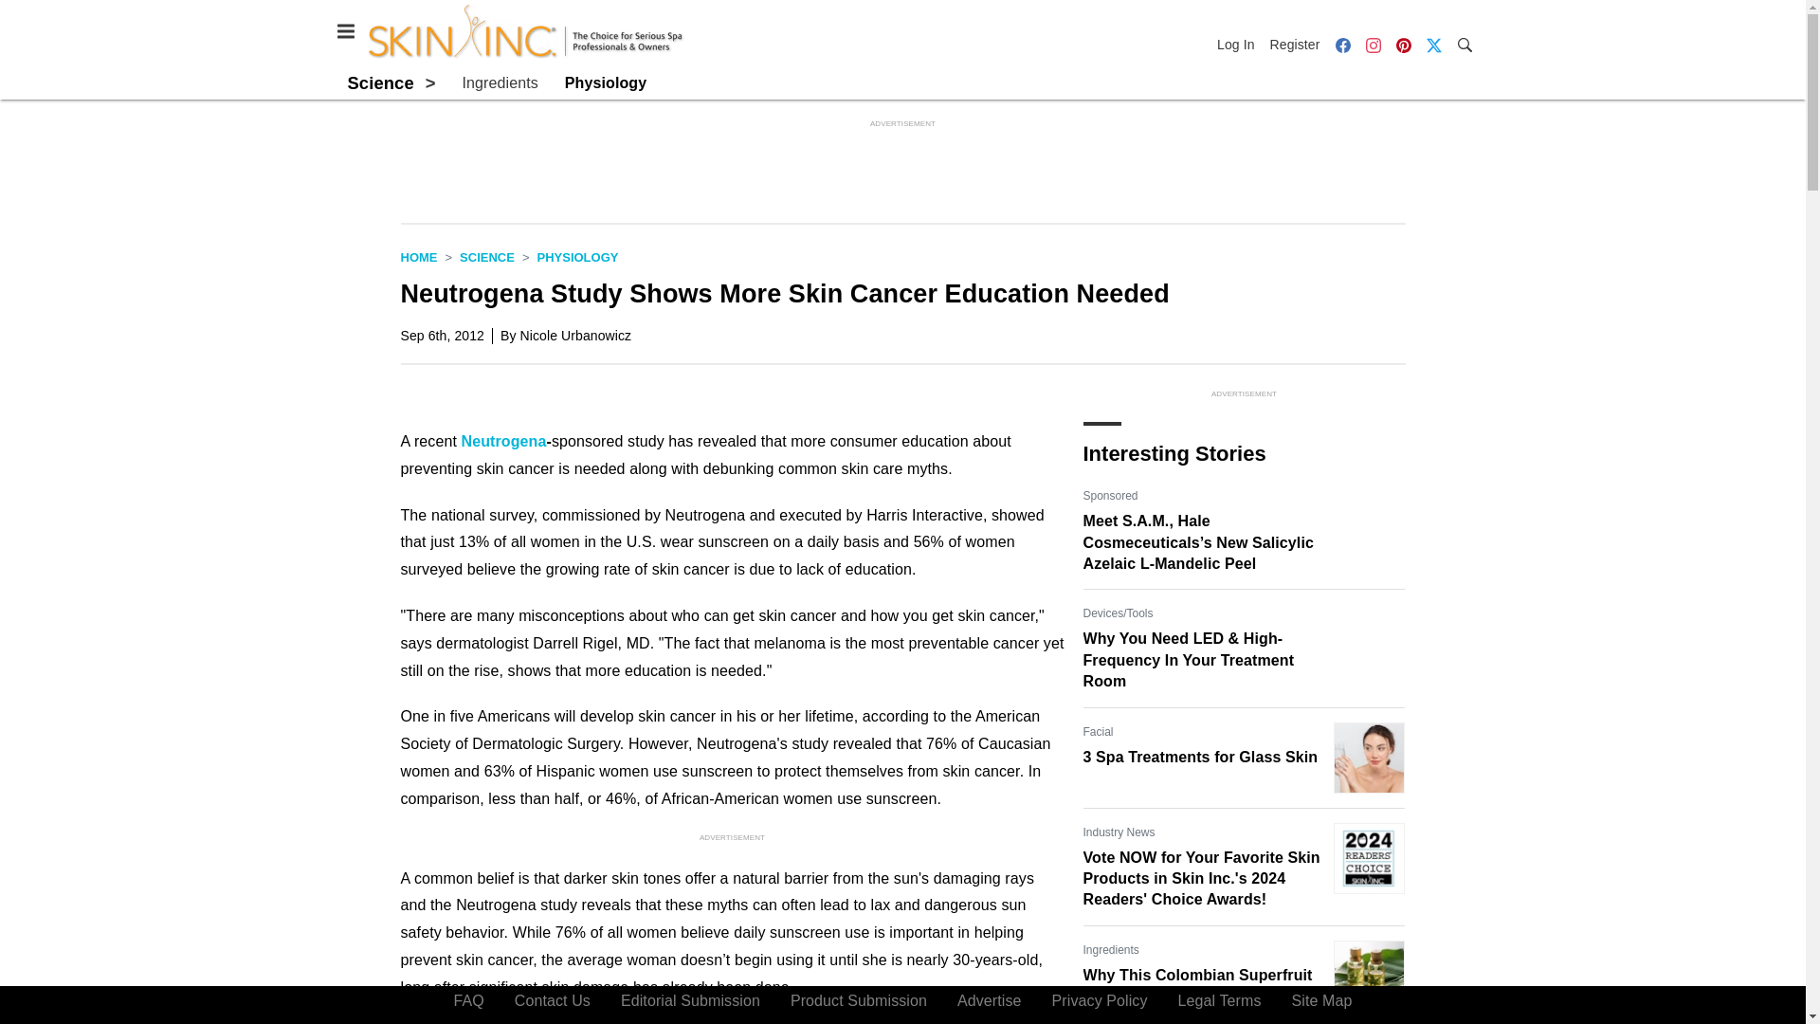 The image size is (1820, 1024). Describe the element at coordinates (418, 256) in the screenshot. I see `HOME` at that location.